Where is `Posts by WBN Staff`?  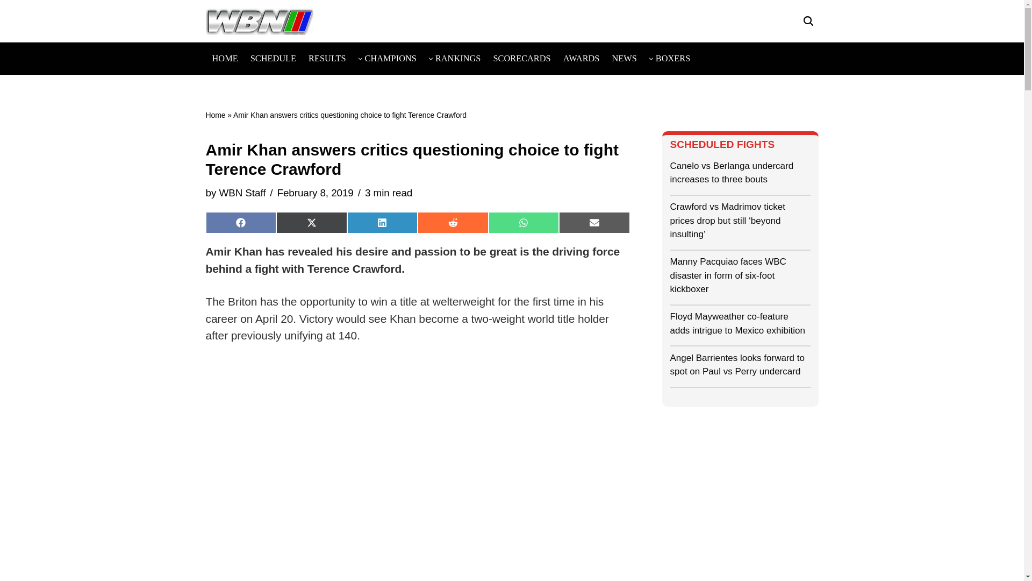
Posts by WBN Staff is located at coordinates (242, 193).